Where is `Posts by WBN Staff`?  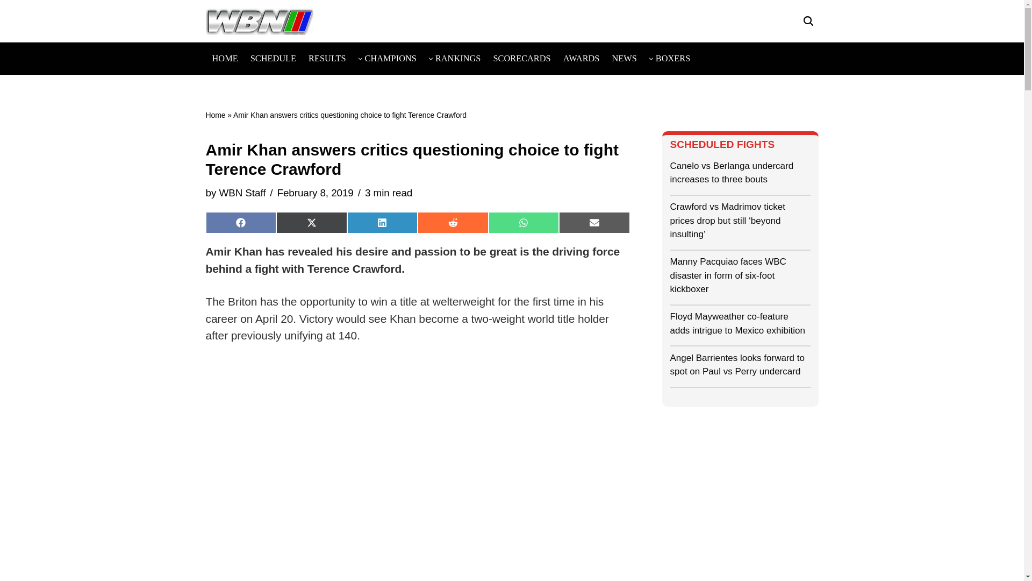
Posts by WBN Staff is located at coordinates (242, 193).